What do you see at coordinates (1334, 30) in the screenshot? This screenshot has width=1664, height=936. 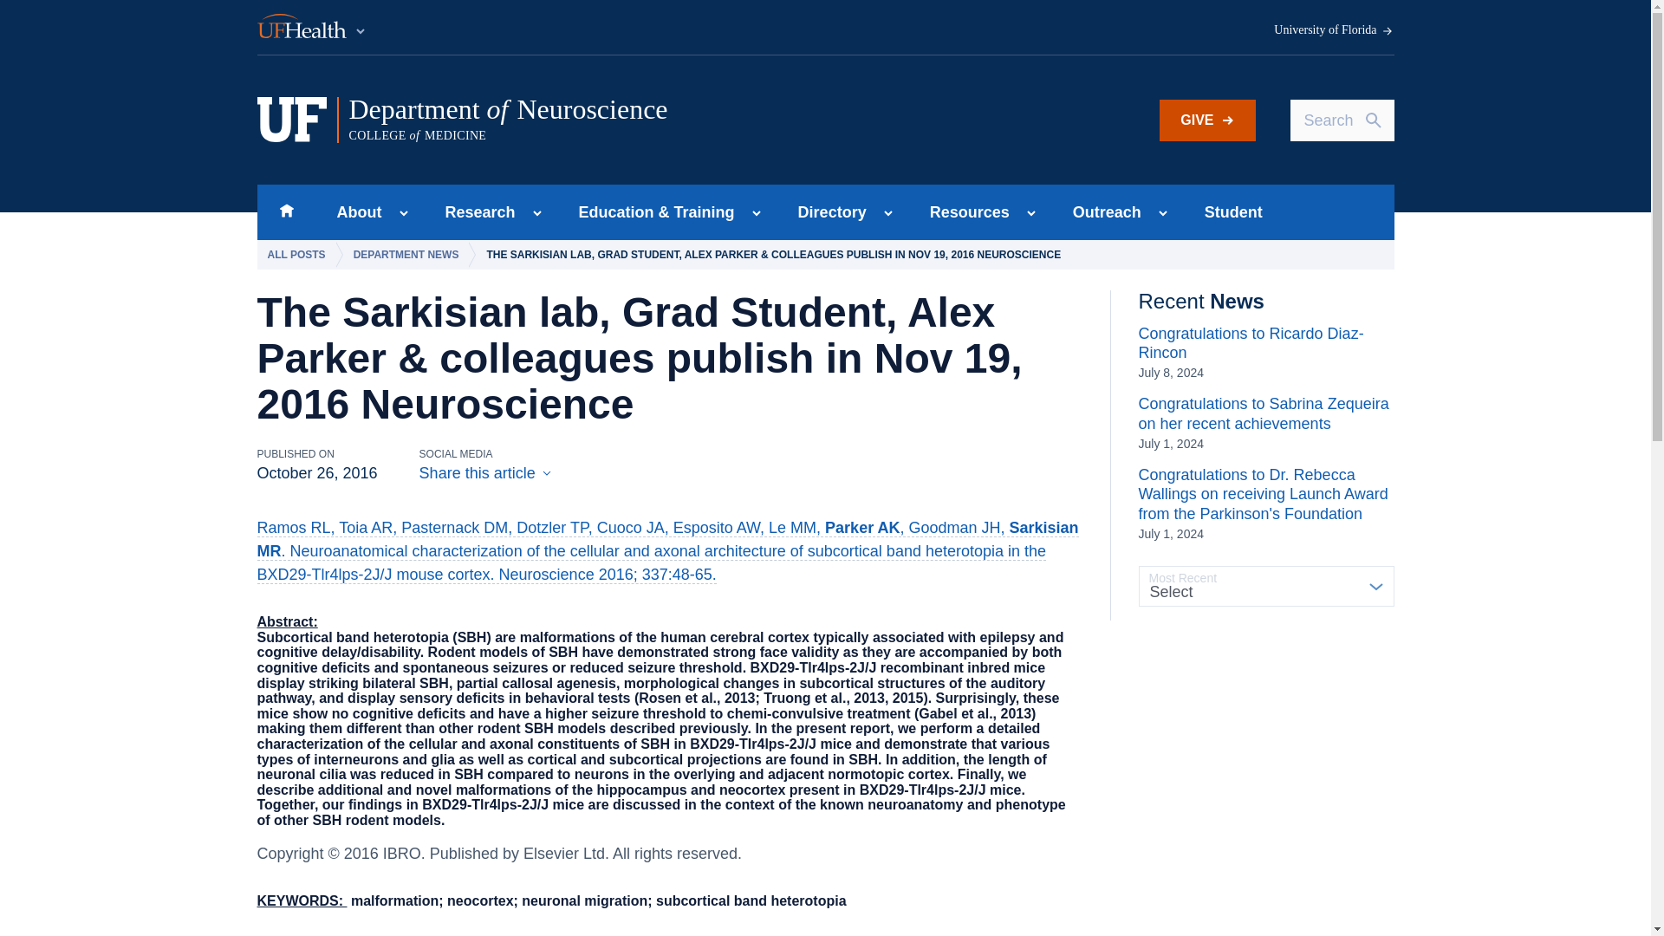 I see `GIVE` at bounding box center [1334, 30].